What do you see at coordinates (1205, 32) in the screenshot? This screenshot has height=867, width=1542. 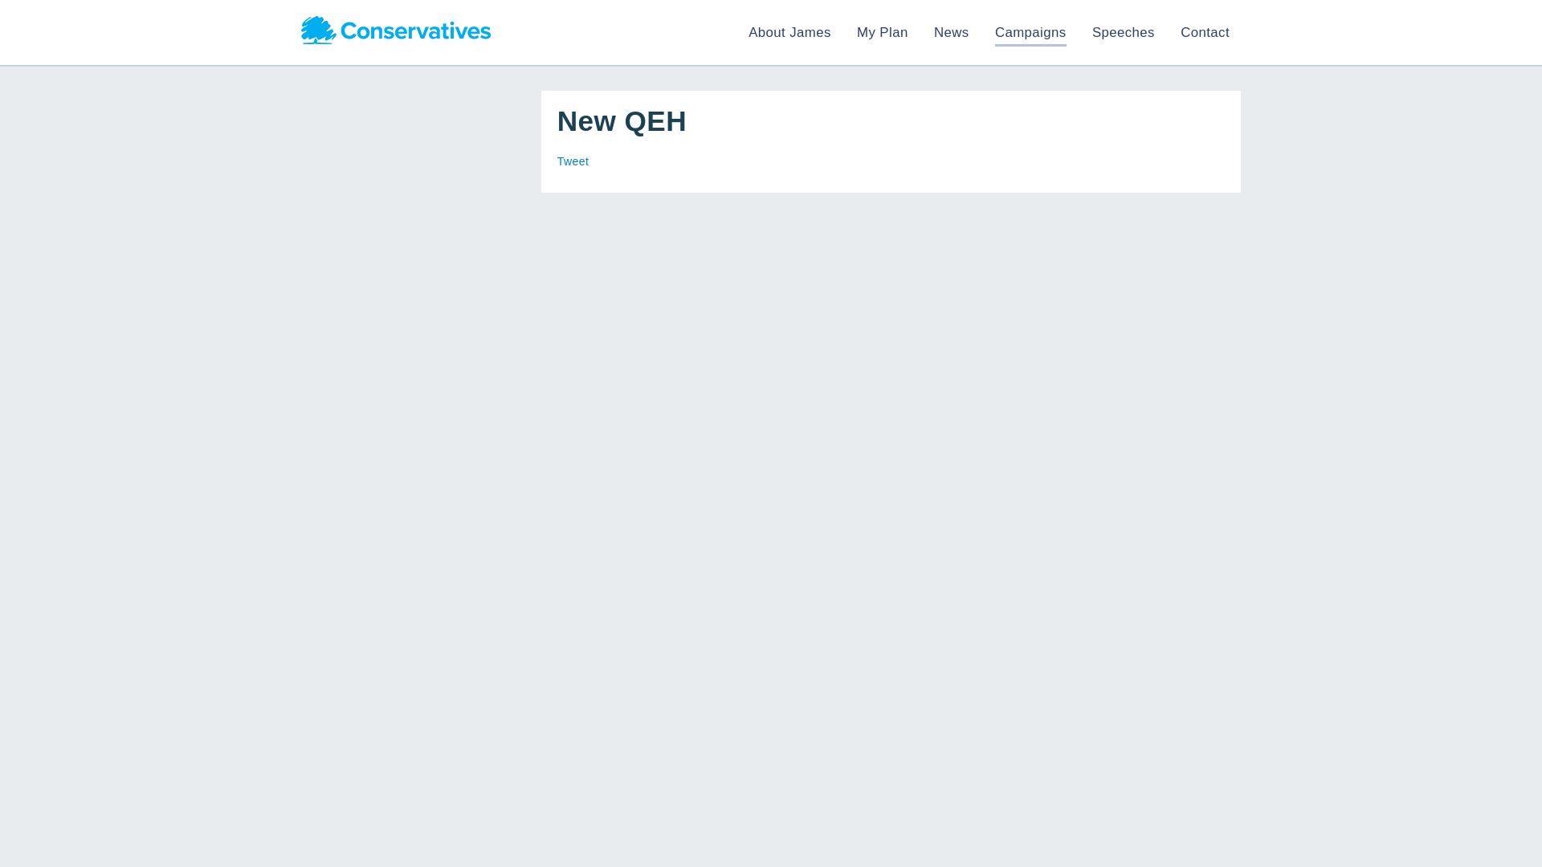 I see `Contact` at bounding box center [1205, 32].